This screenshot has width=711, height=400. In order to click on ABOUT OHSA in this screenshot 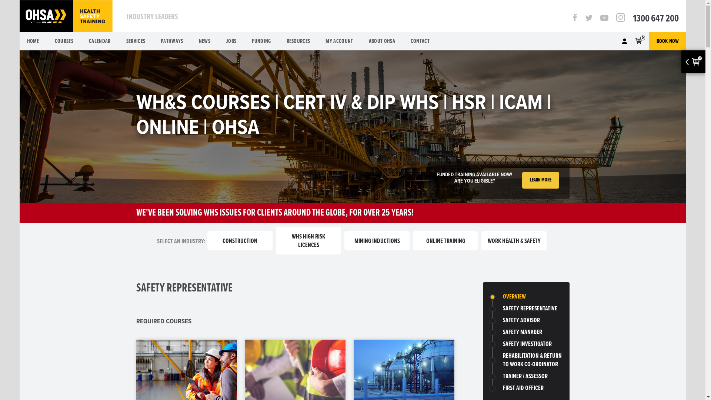, I will do `click(382, 41)`.